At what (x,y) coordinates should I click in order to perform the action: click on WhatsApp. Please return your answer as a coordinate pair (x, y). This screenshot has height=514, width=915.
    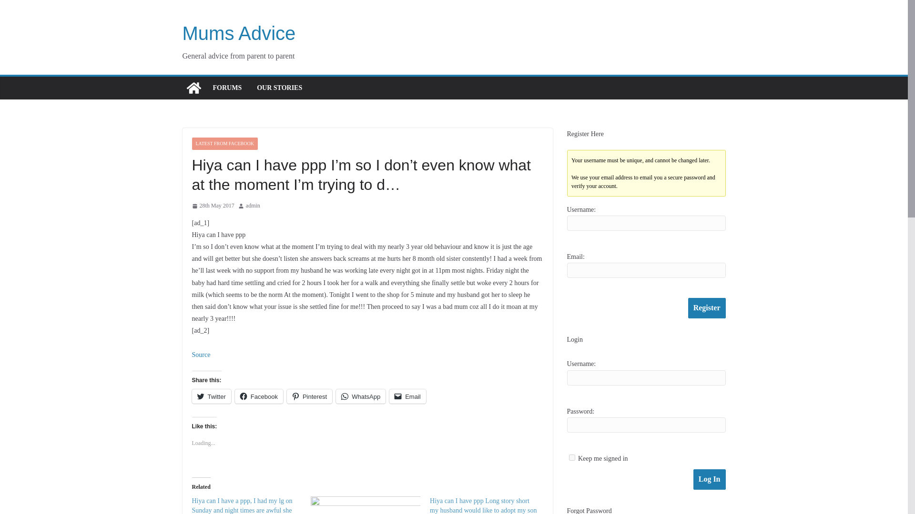
    Looking at the image, I should click on (360, 396).